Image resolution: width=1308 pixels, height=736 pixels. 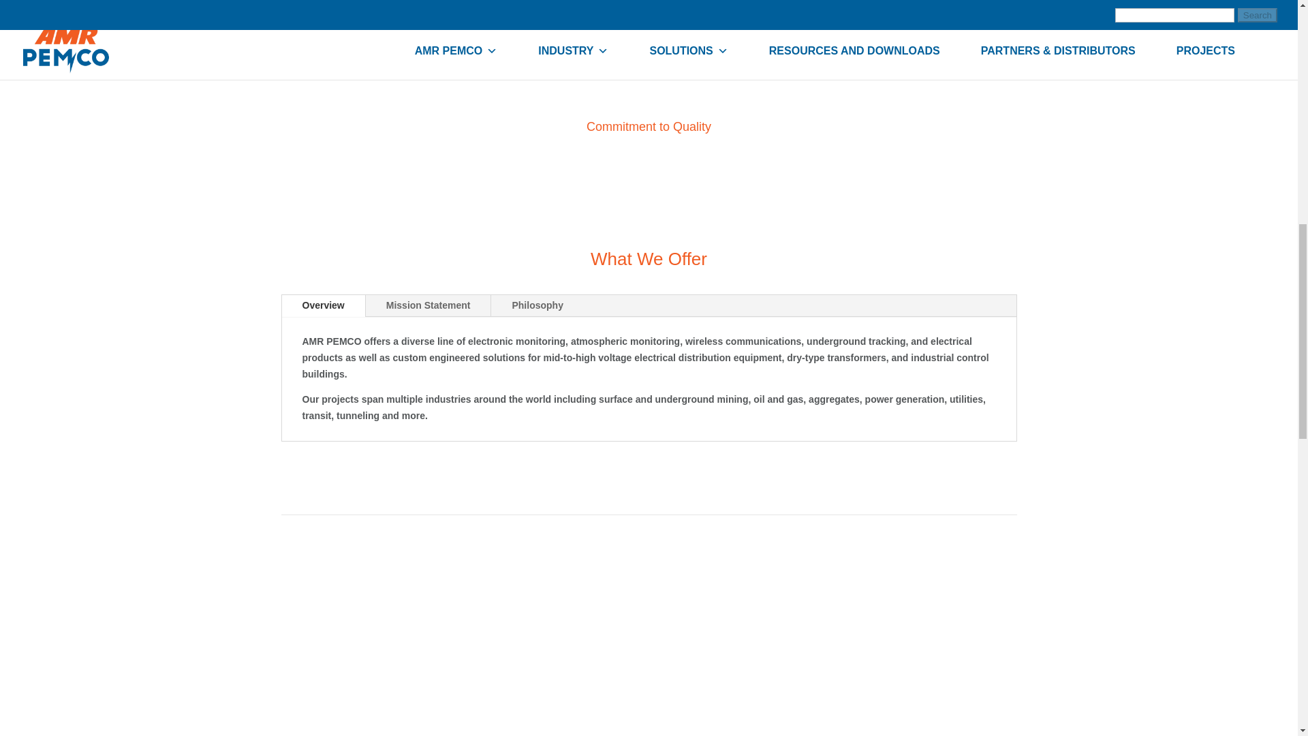 I want to click on Overview, so click(x=323, y=306).